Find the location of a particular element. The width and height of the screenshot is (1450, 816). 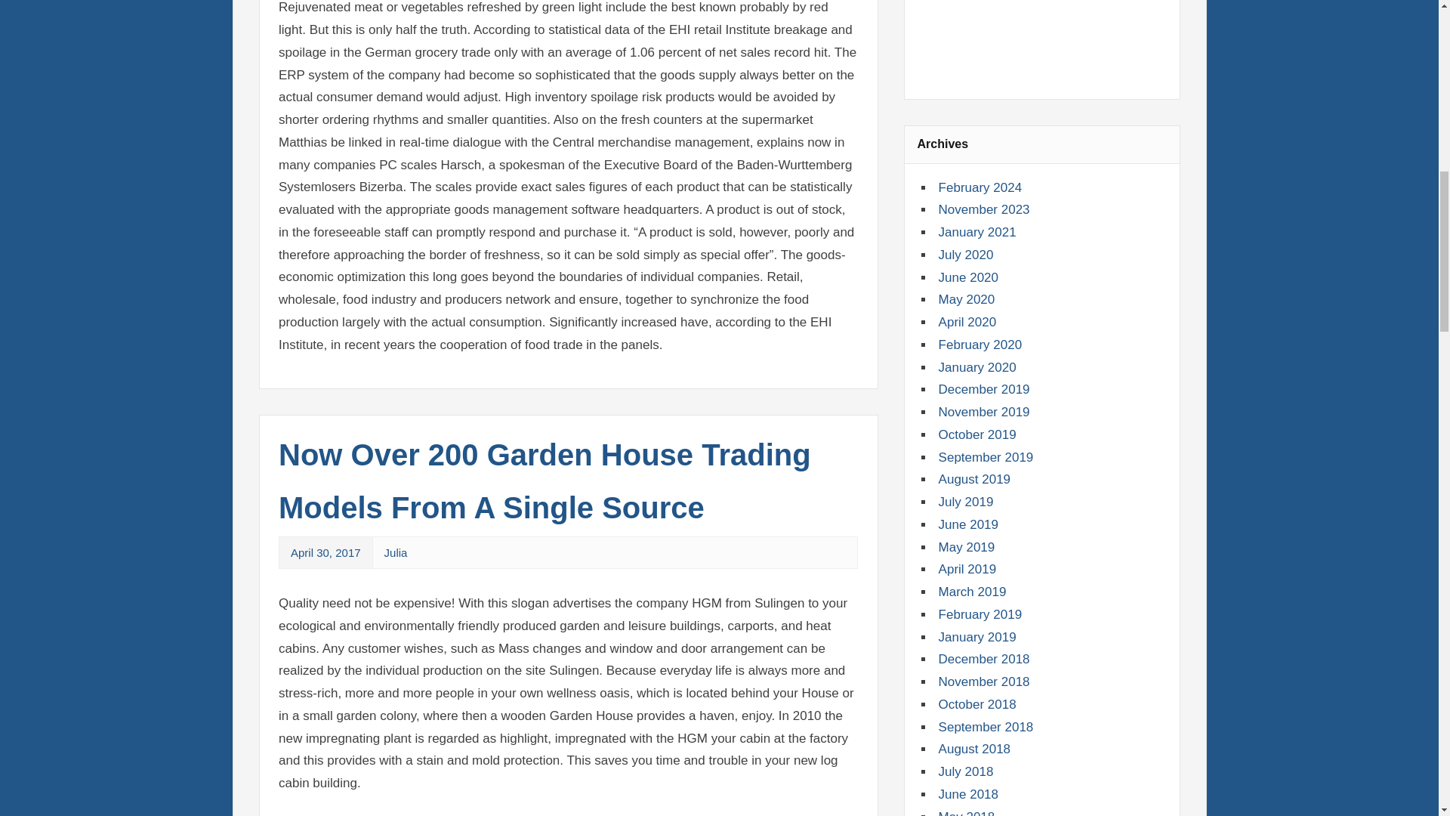

November 2019 is located at coordinates (983, 412).